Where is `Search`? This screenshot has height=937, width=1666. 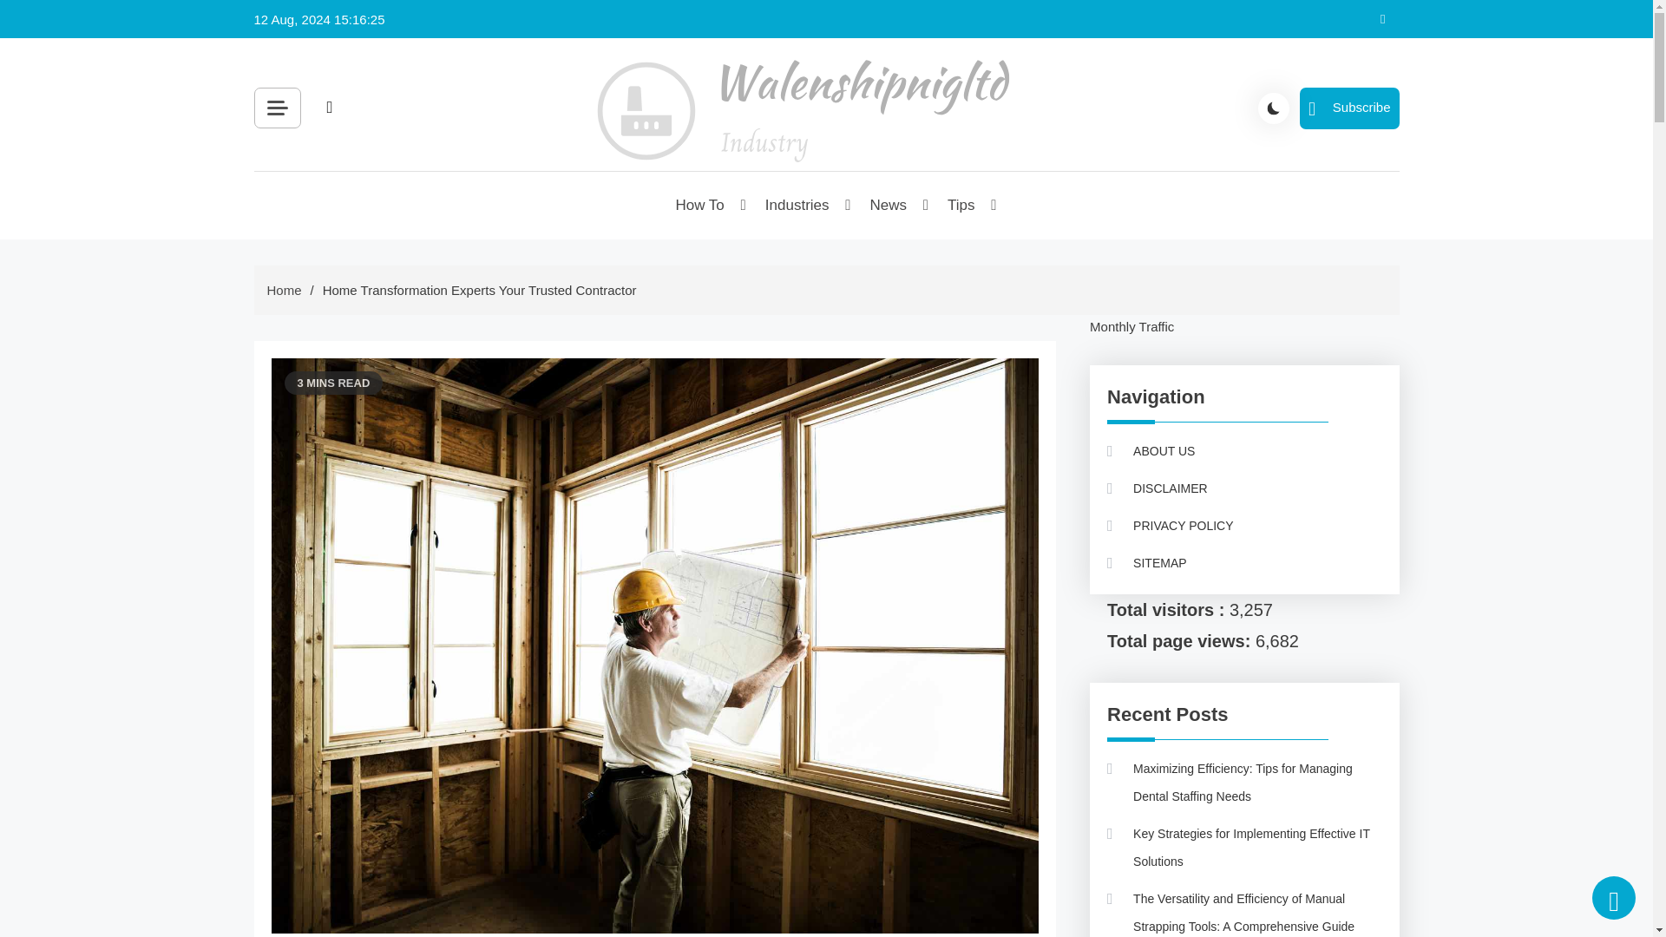
Search is located at coordinates (524, 147).